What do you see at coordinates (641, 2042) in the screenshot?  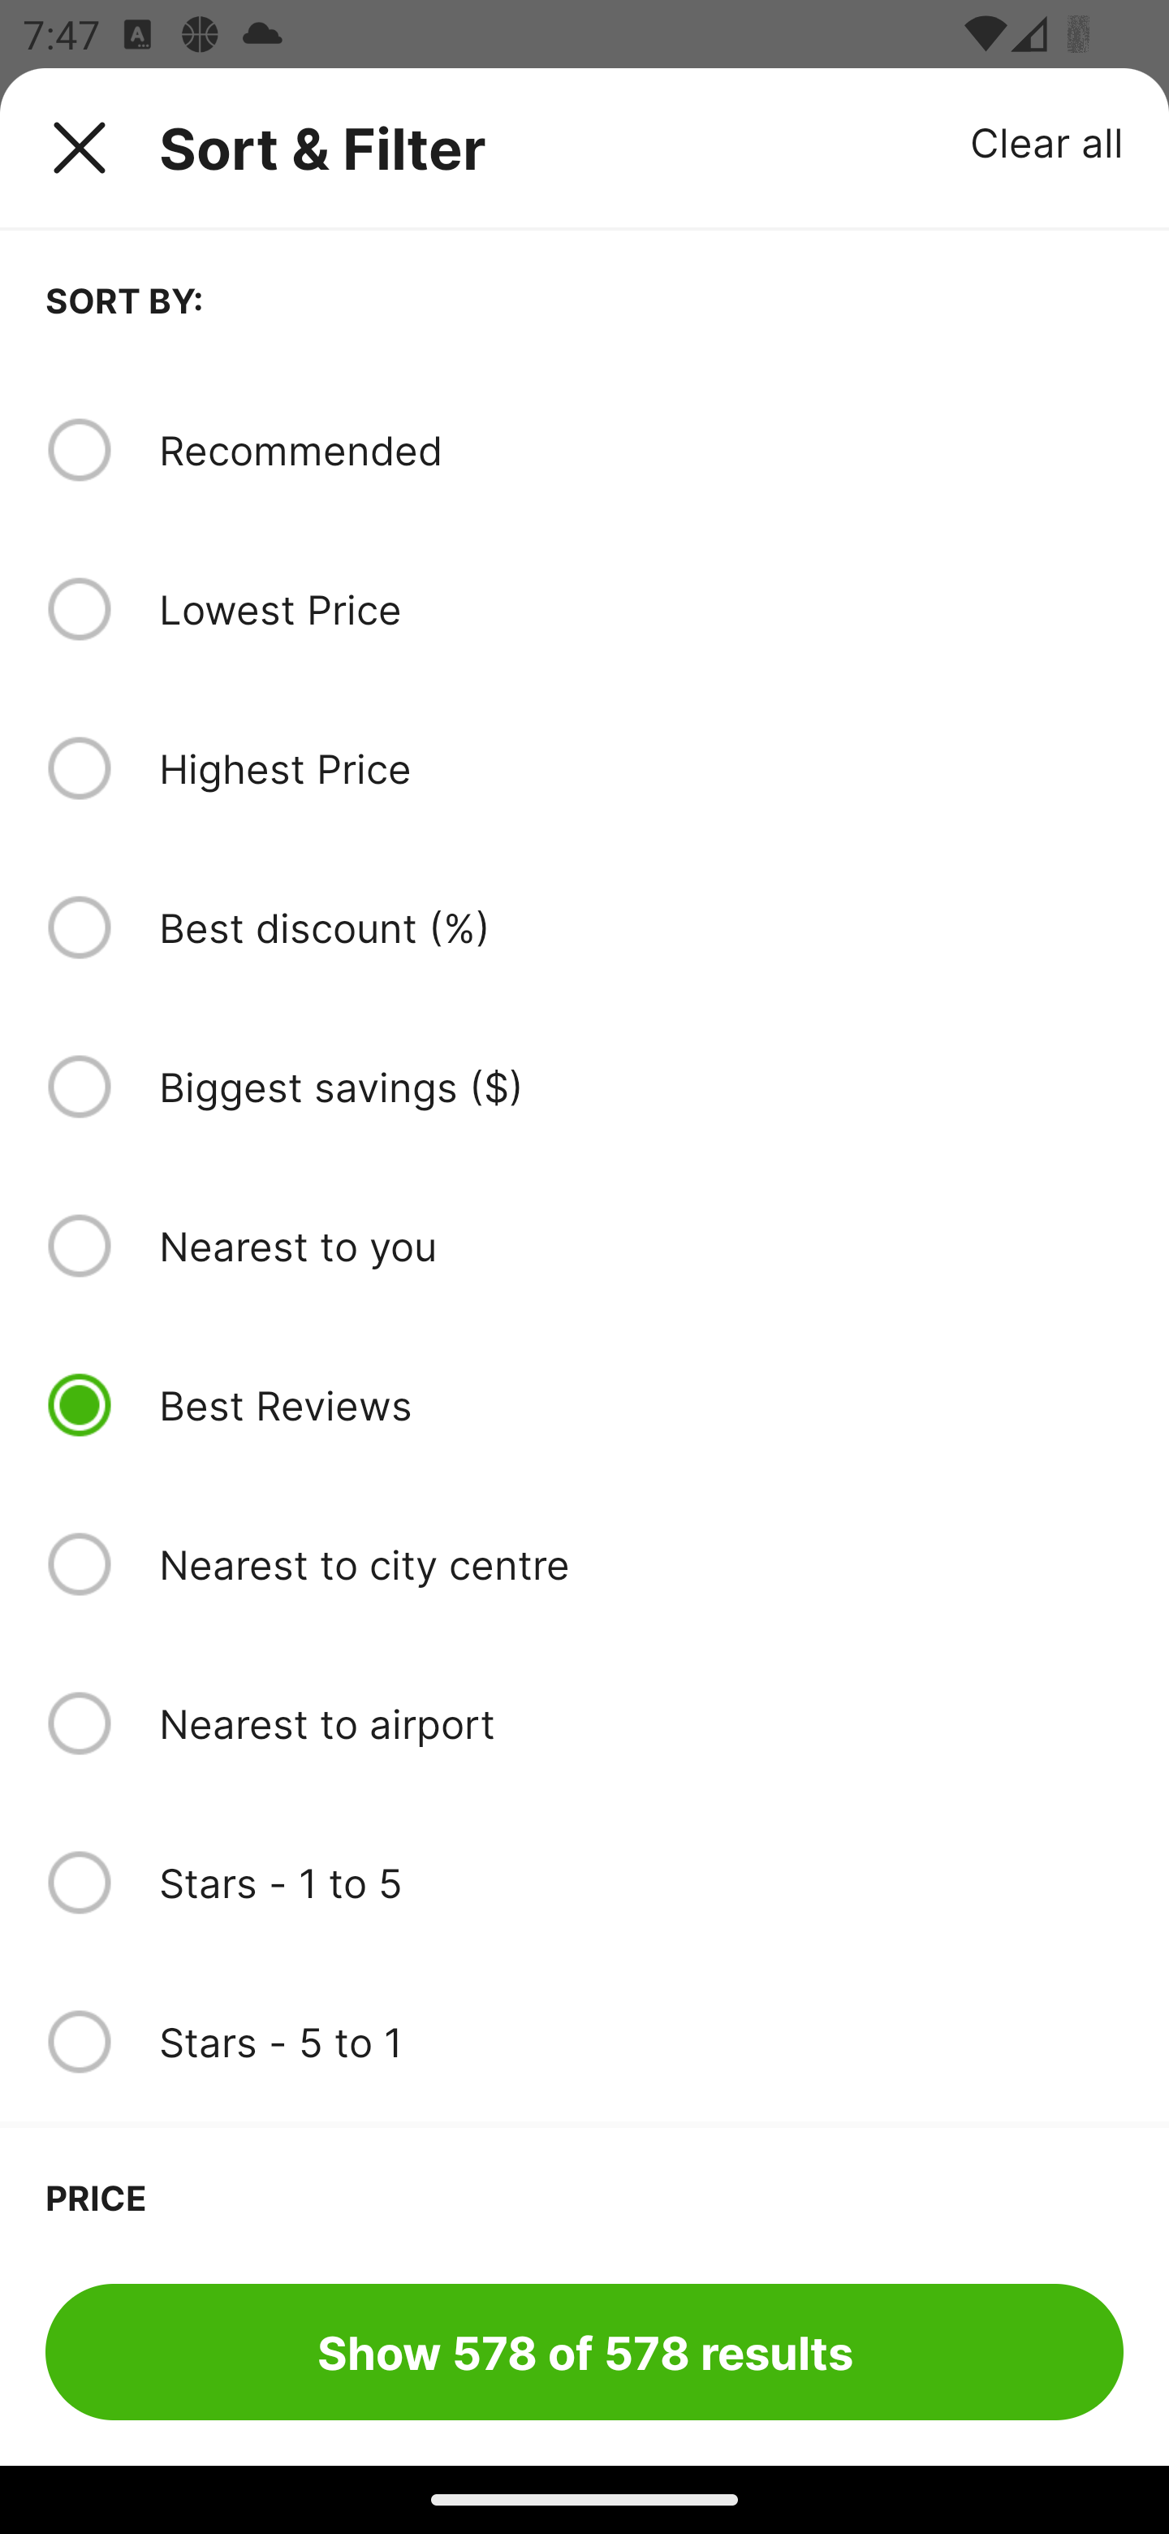 I see `Stars - 5 to 1` at bounding box center [641, 2042].